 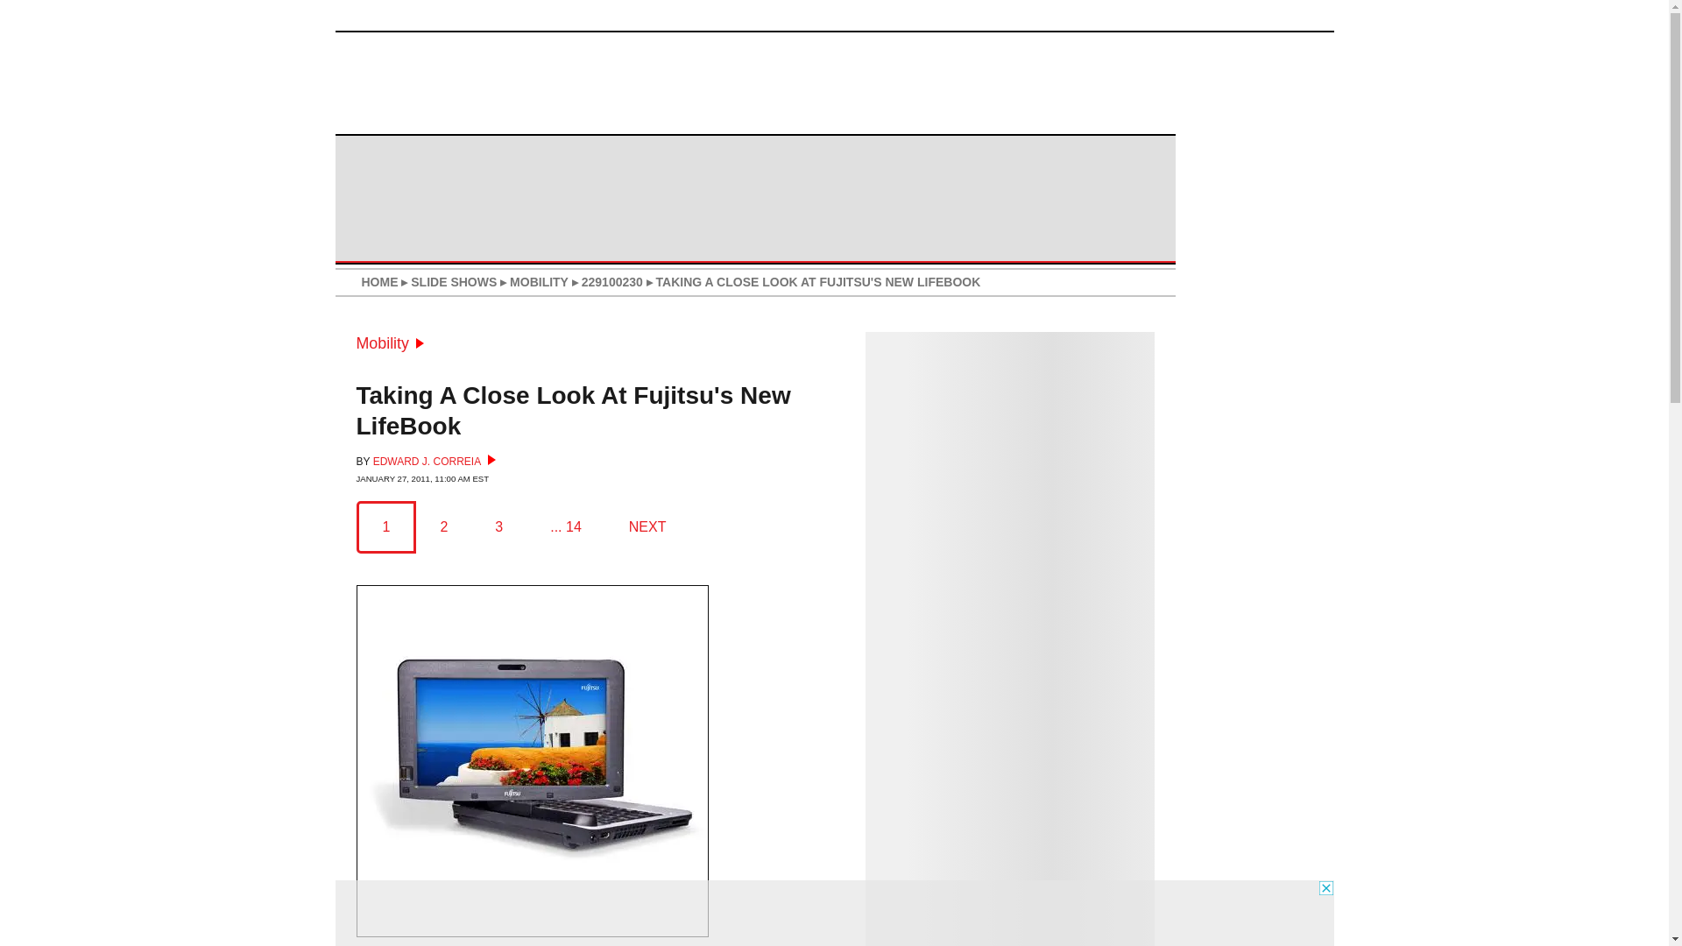 What do you see at coordinates (378, 282) in the screenshot?
I see `HOME` at bounding box center [378, 282].